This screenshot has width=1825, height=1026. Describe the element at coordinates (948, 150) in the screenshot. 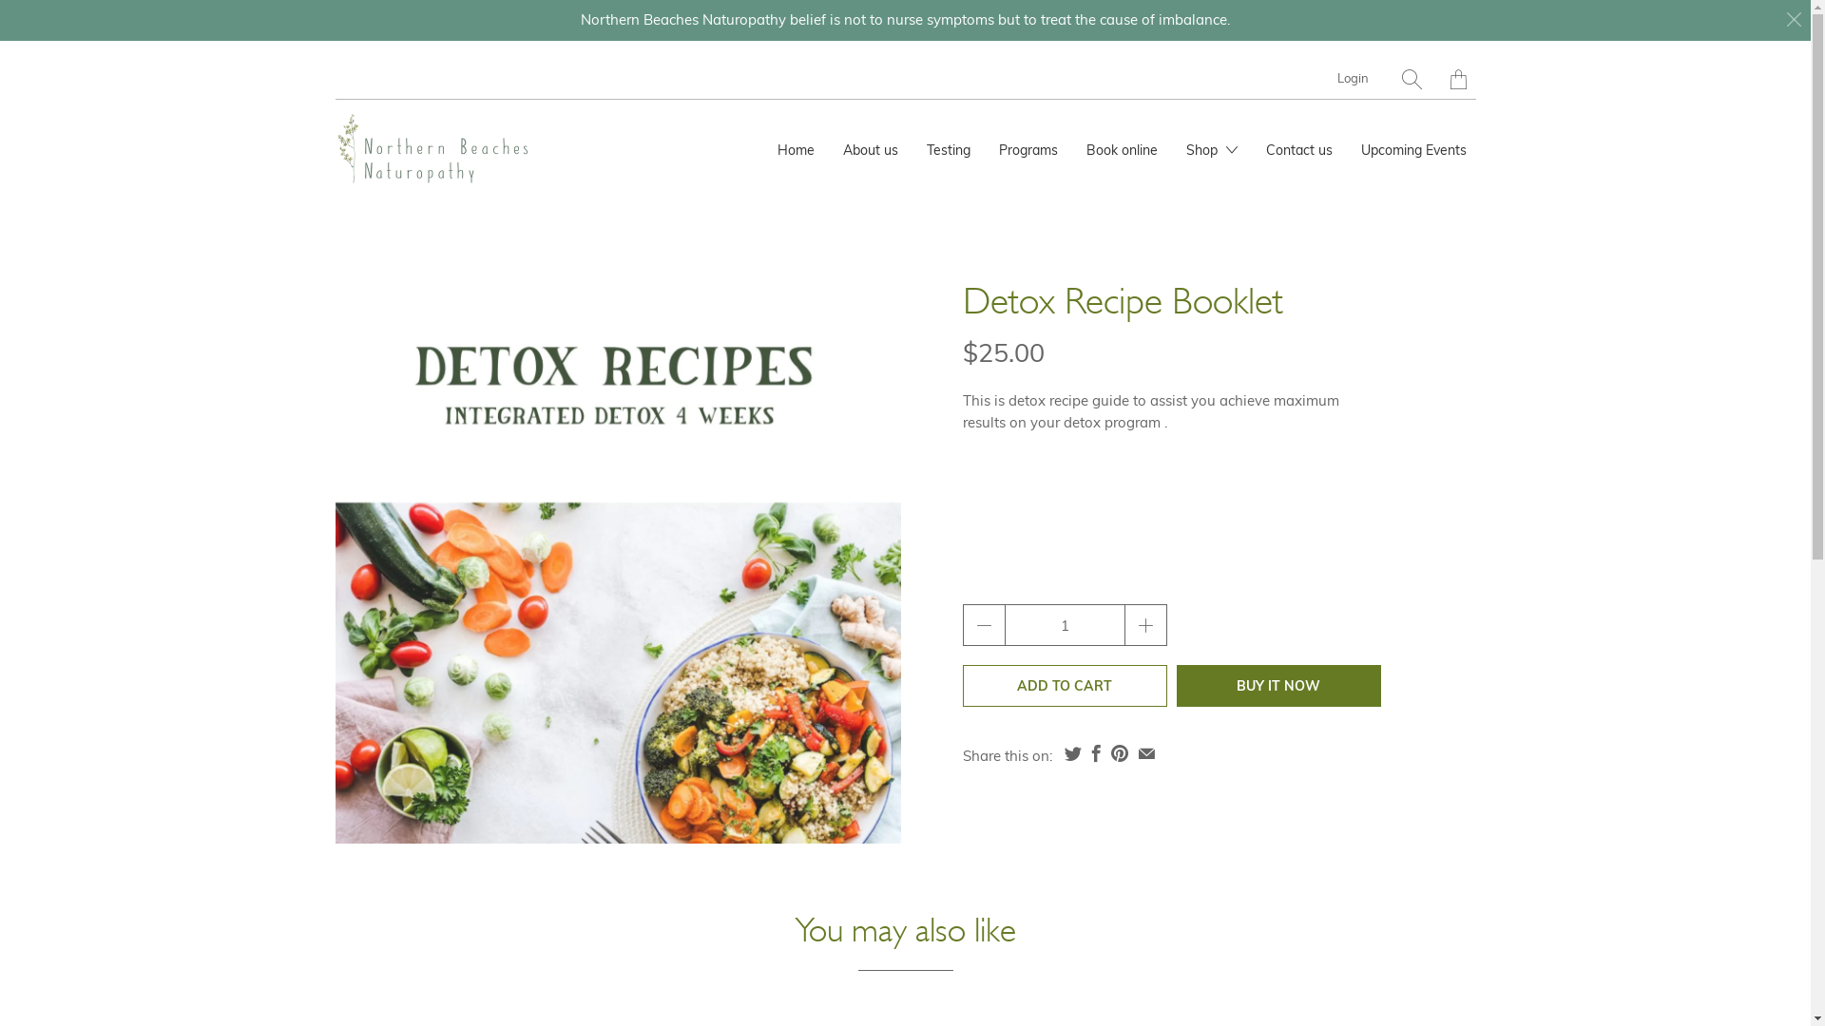

I see `Testing` at that location.